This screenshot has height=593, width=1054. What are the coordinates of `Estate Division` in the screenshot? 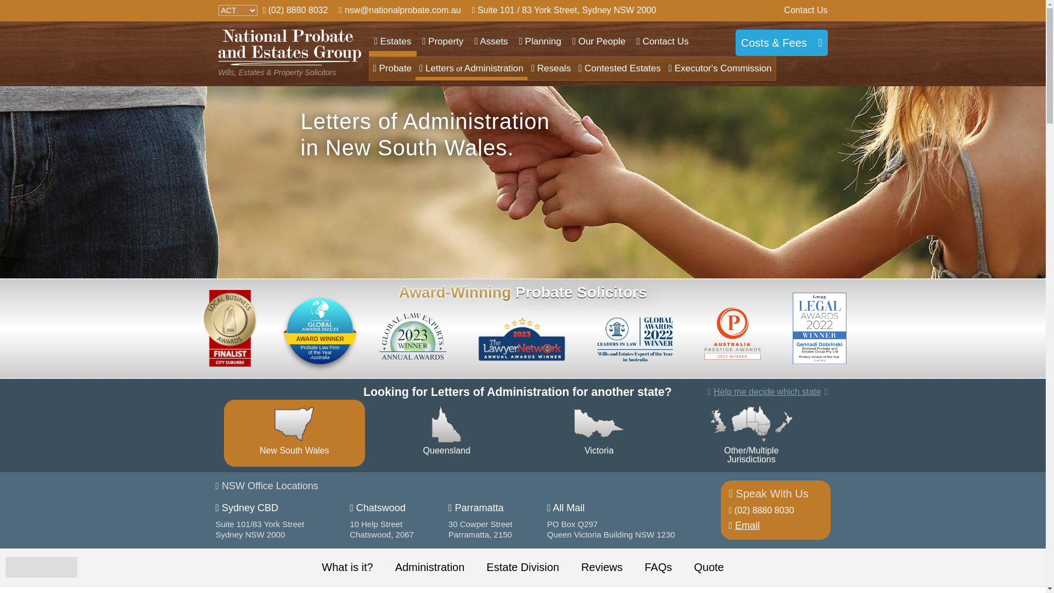 It's located at (523, 568).